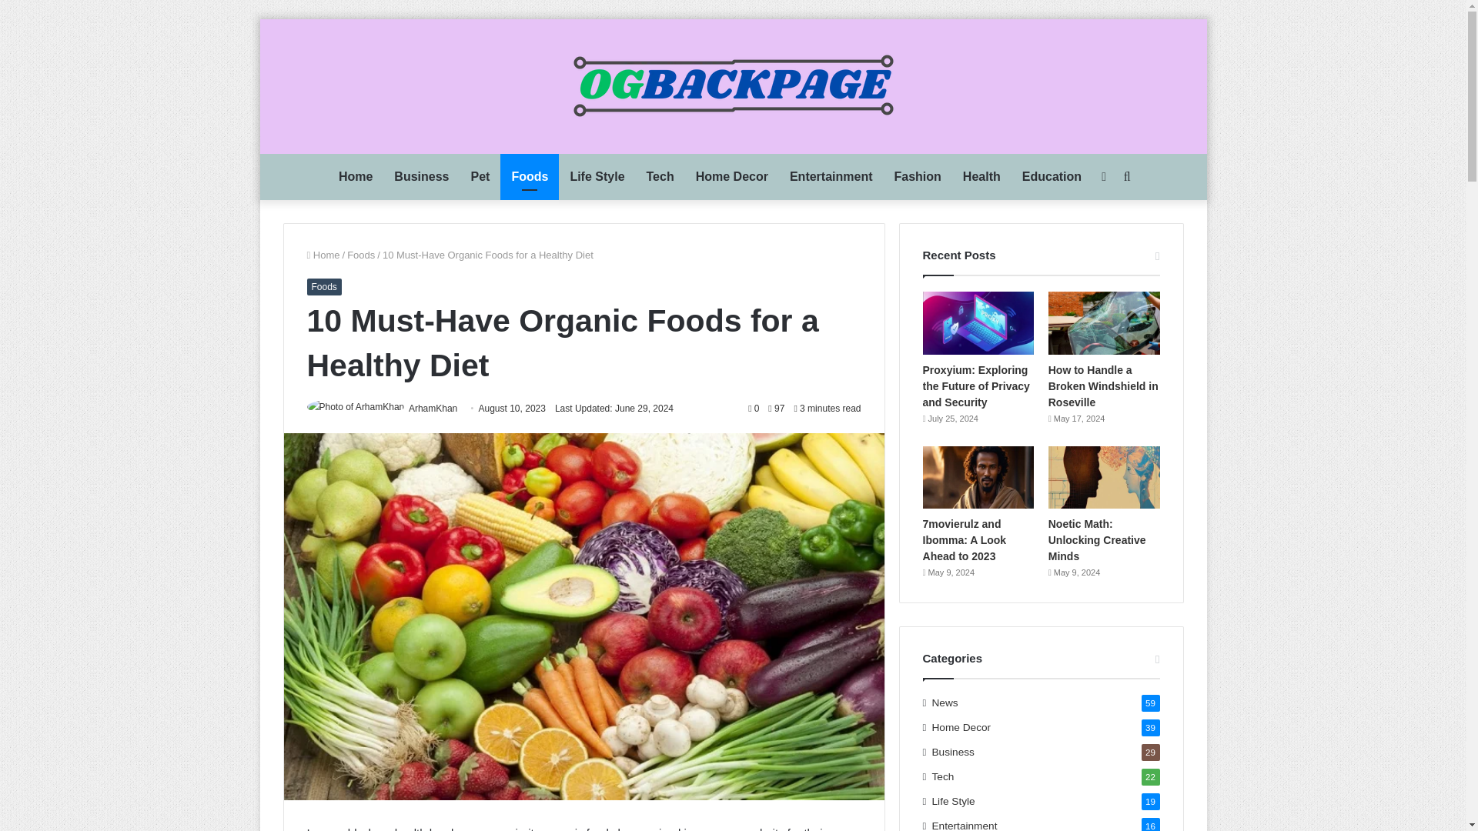  What do you see at coordinates (356, 177) in the screenshot?
I see `Home` at bounding box center [356, 177].